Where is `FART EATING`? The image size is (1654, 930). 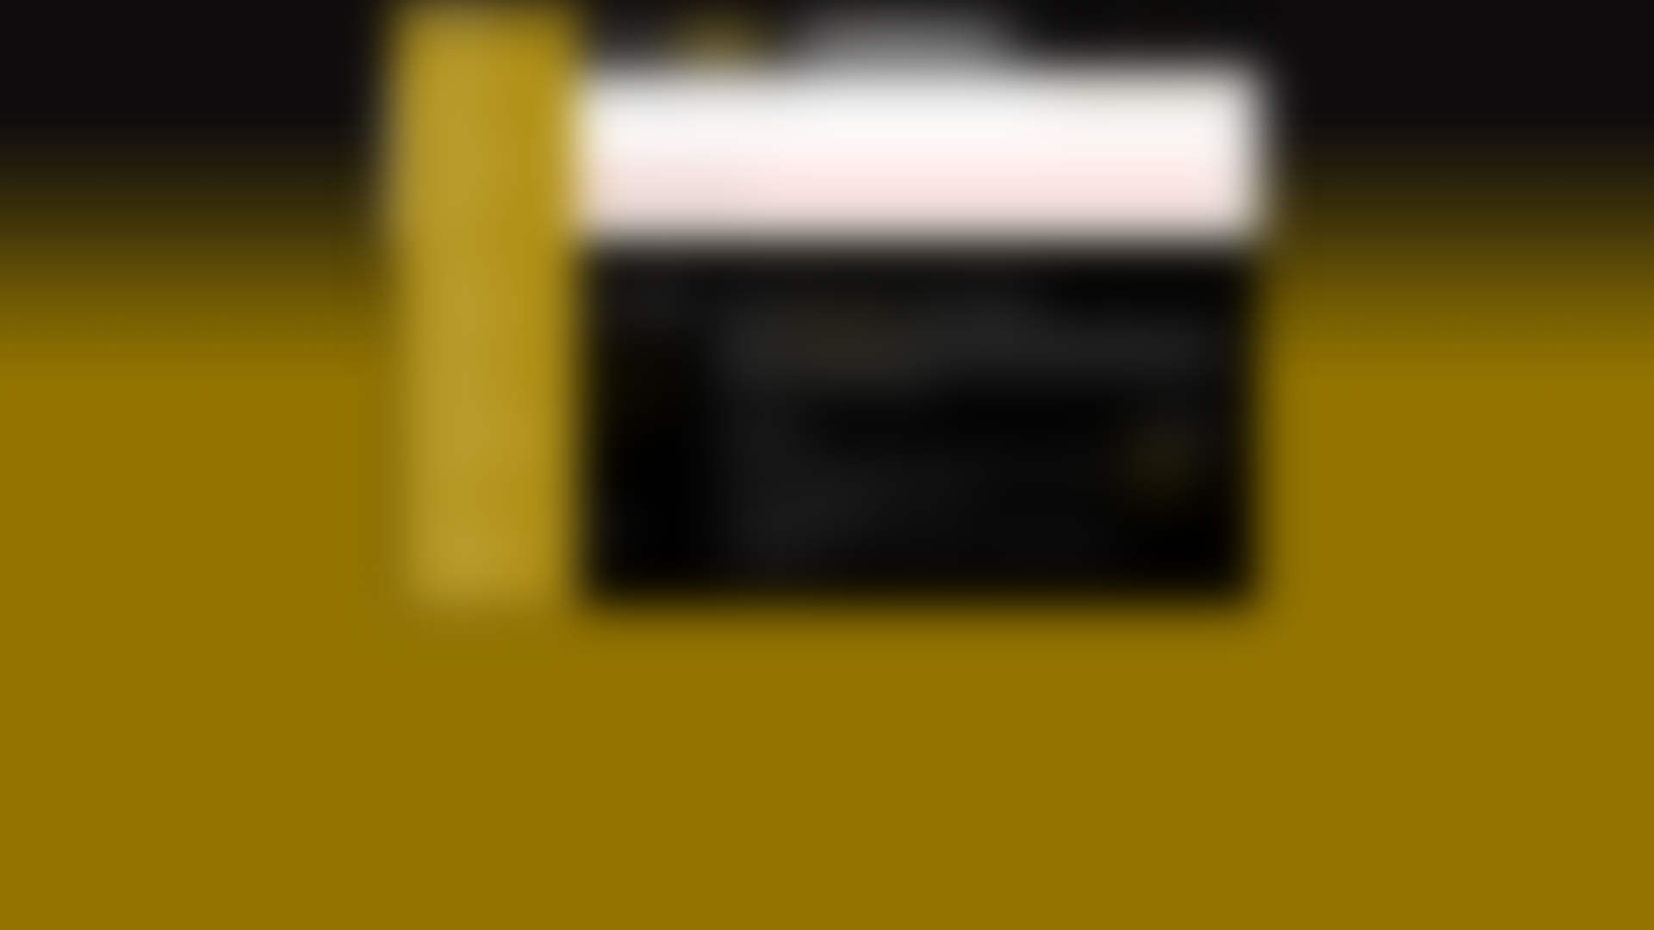 FART EATING is located at coordinates (482, 379).